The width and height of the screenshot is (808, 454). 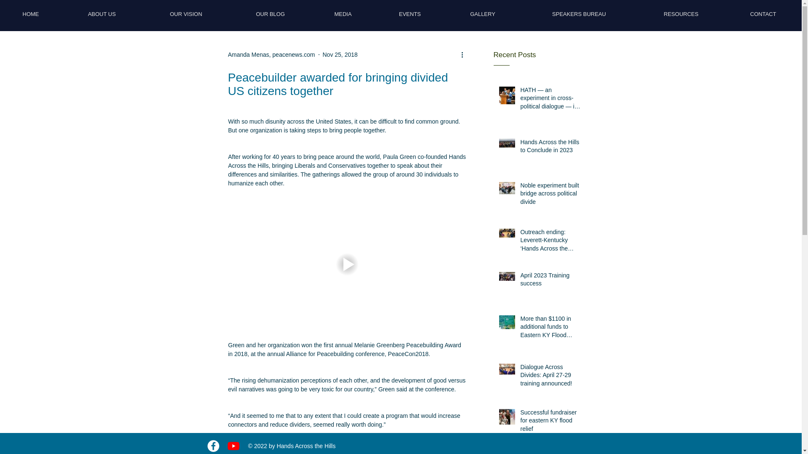 What do you see at coordinates (343, 14) in the screenshot?
I see `MEDIA` at bounding box center [343, 14].